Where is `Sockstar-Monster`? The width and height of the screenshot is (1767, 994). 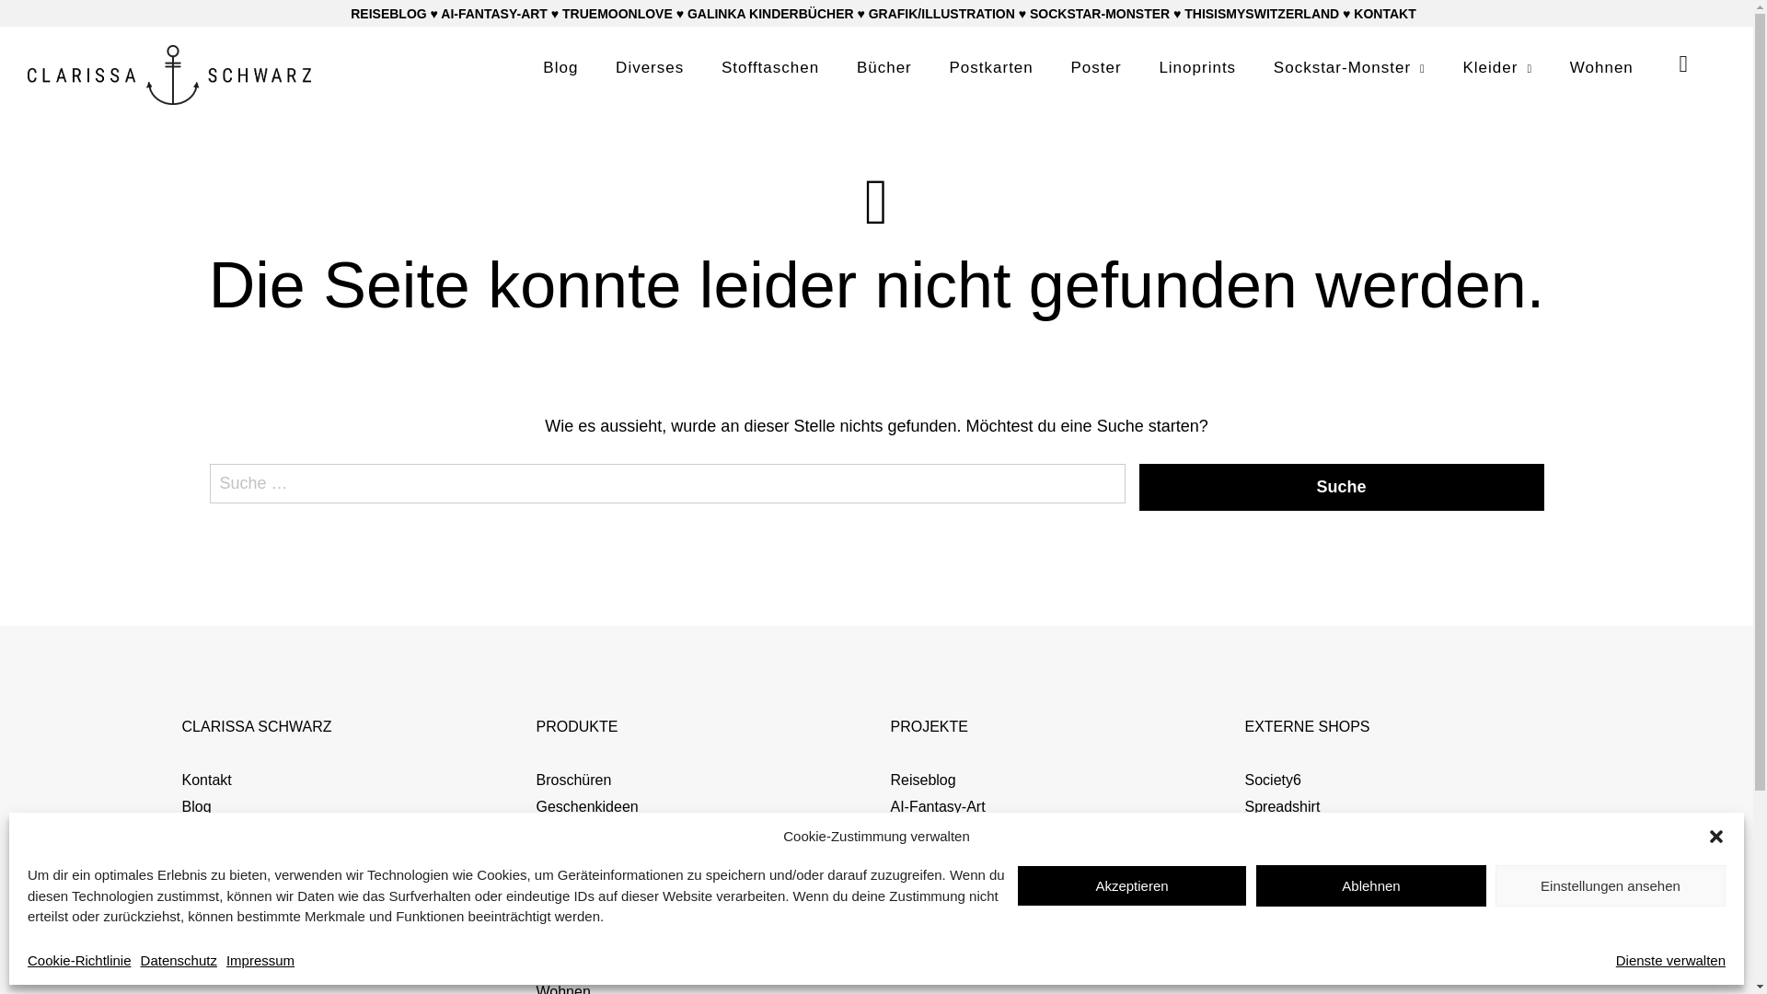 Sockstar-Monster is located at coordinates (948, 913).